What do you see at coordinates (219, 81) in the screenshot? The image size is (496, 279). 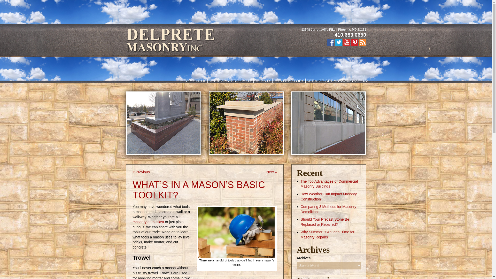 I see `SERVICES` at bounding box center [219, 81].